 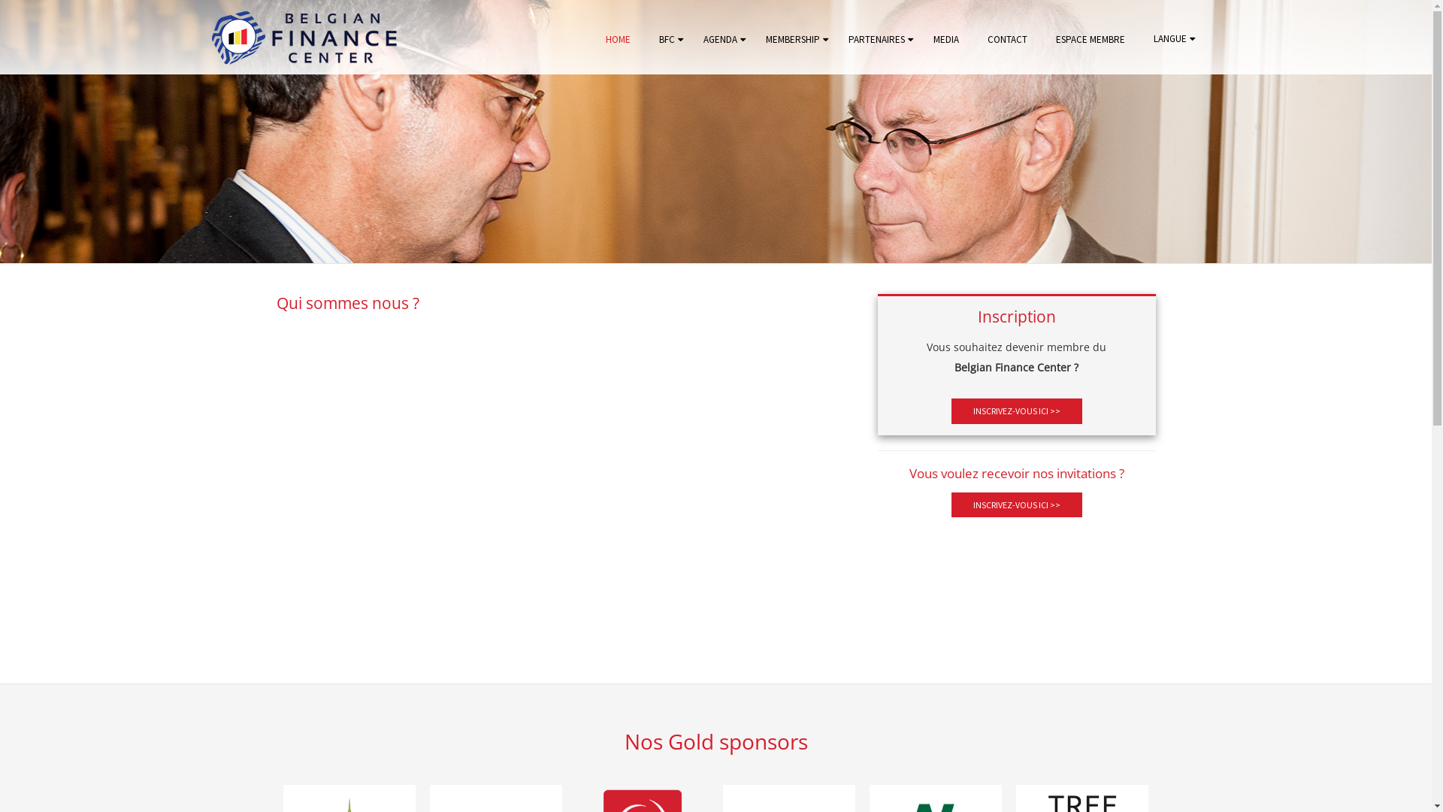 What do you see at coordinates (1326, 158) in the screenshot?
I see `Agenda` at bounding box center [1326, 158].